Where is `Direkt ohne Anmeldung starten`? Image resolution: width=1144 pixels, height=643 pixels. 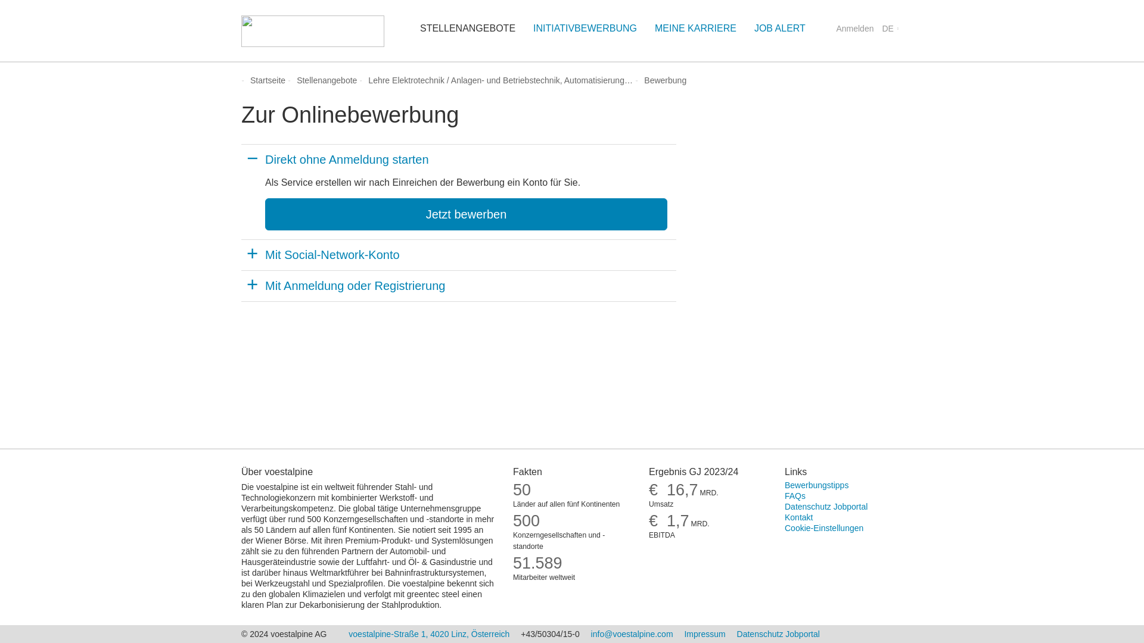
Direkt ohne Anmeldung starten is located at coordinates (459, 160).